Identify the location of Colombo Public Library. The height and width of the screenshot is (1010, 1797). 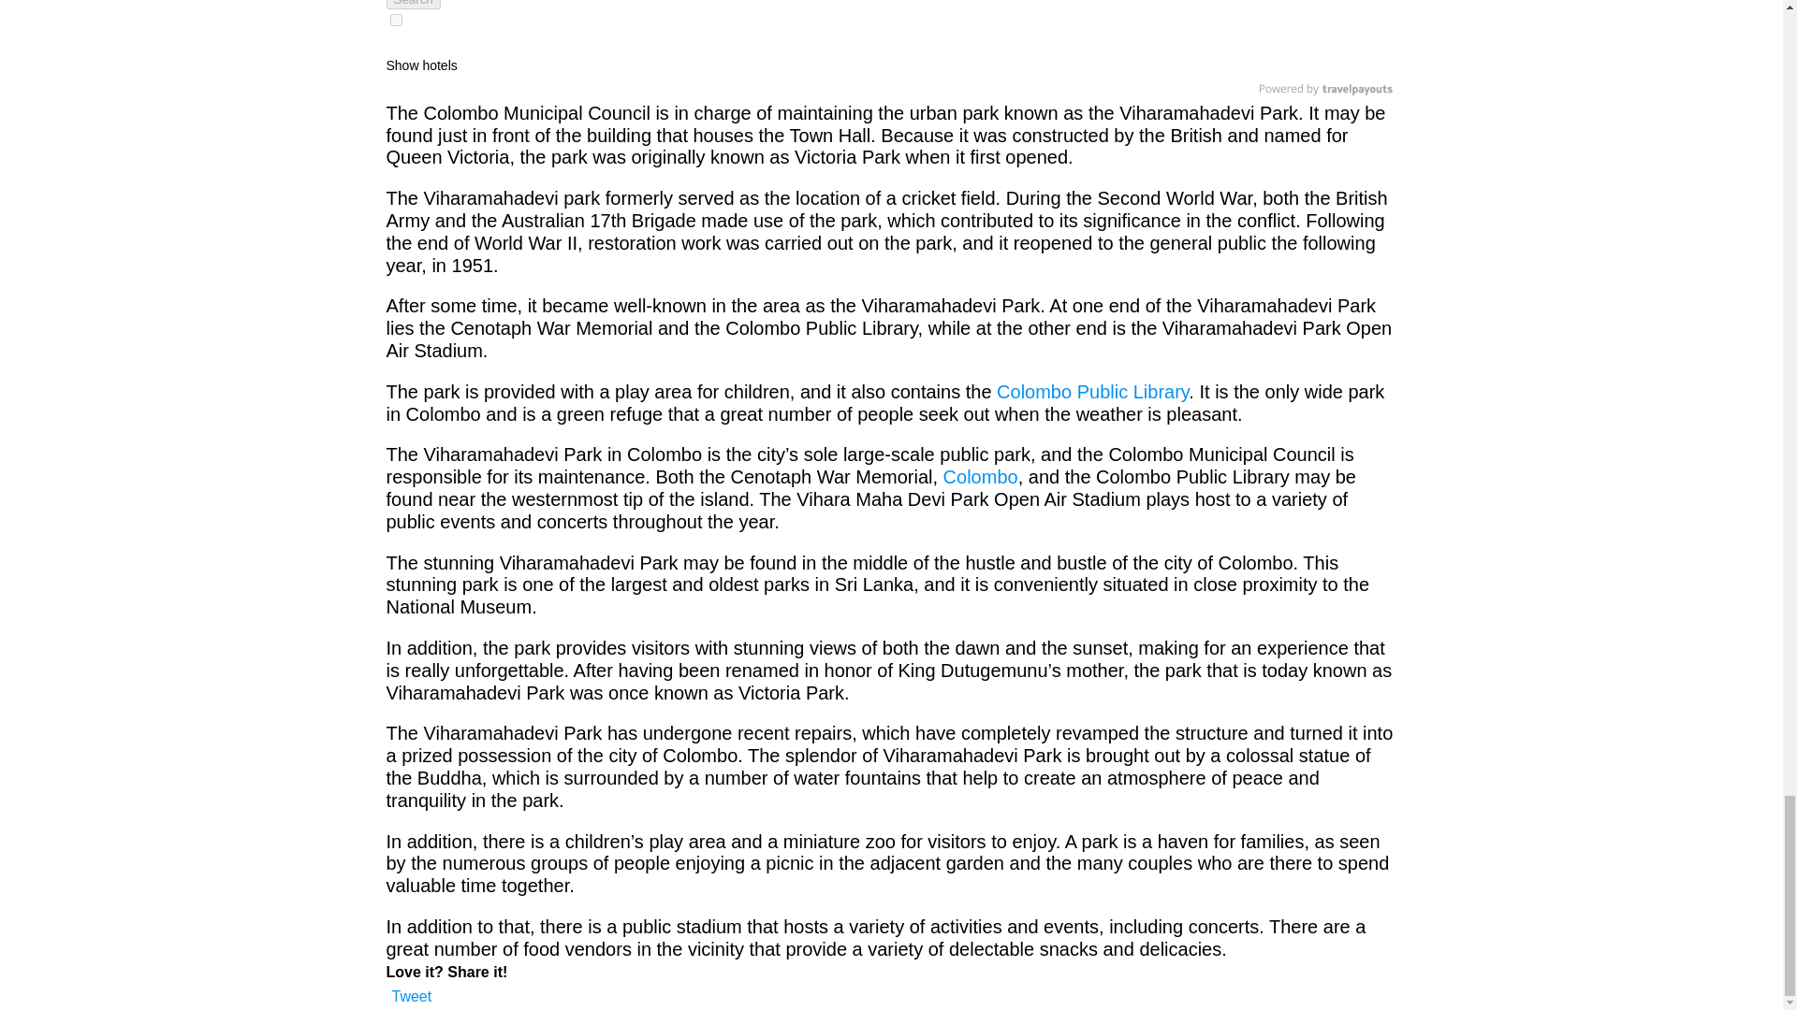
(1092, 391).